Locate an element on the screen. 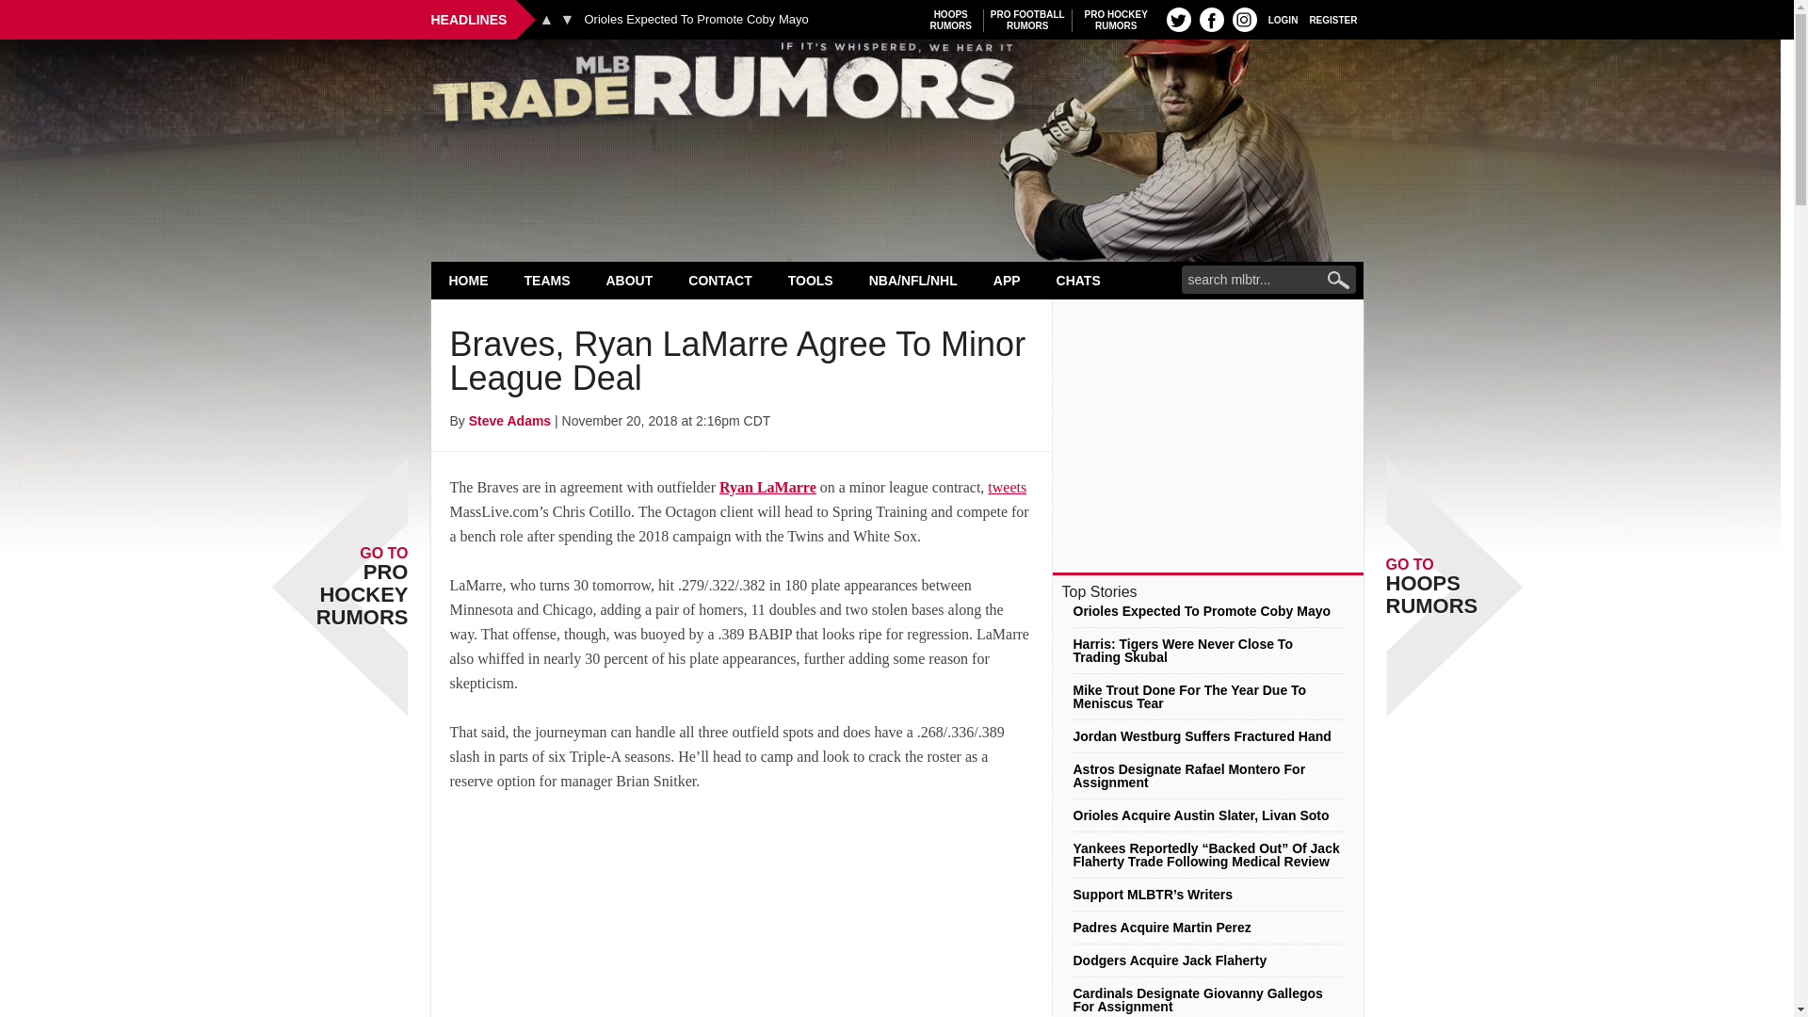  Instagram profile is located at coordinates (1116, 20).